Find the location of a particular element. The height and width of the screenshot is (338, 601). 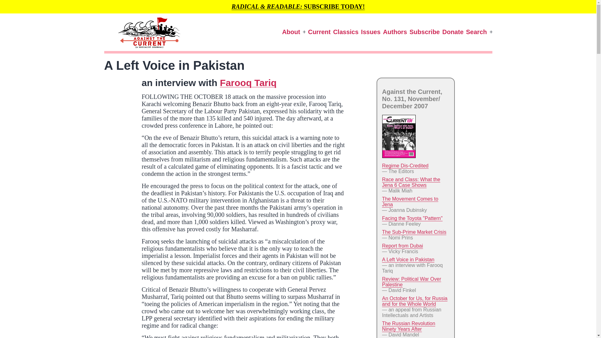

Search is located at coordinates (476, 32).